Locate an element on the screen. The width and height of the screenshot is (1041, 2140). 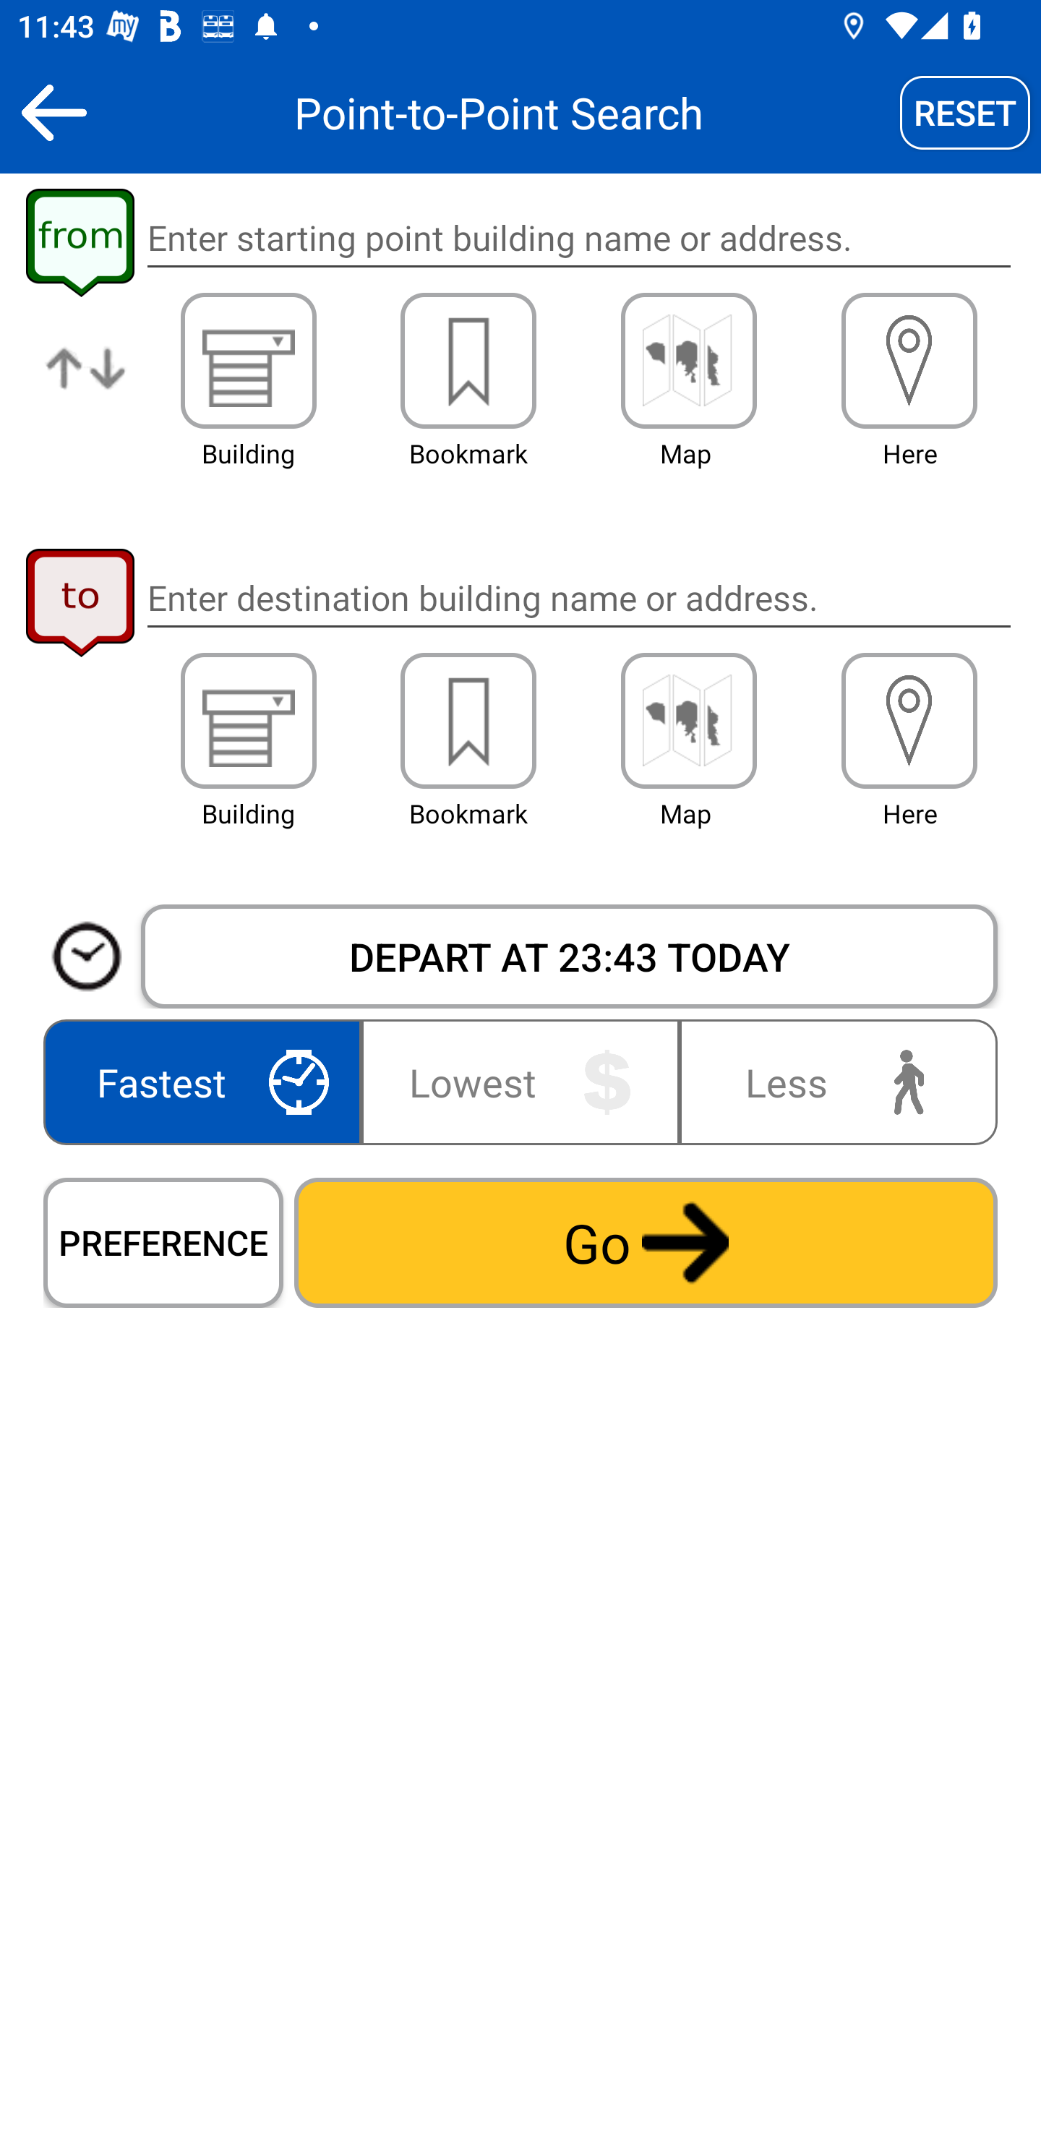
Swap origin and destination is located at coordinates (87, 388).